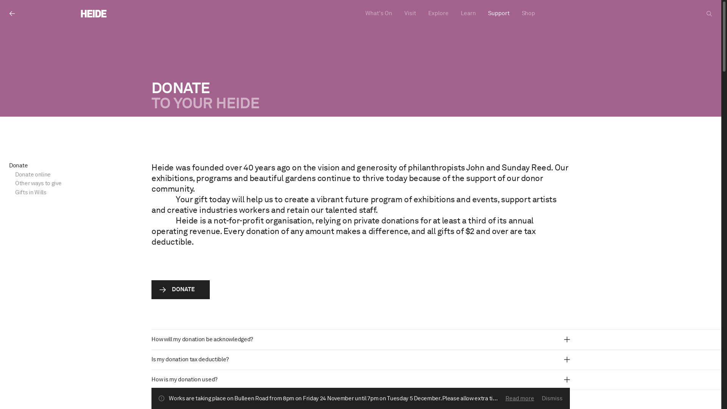 The height and width of the screenshot is (409, 727). Describe the element at coordinates (468, 14) in the screenshot. I see `Learn` at that location.